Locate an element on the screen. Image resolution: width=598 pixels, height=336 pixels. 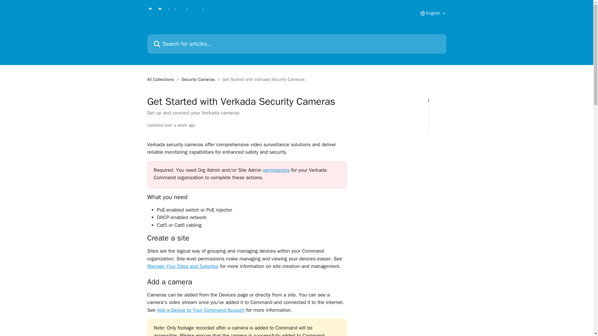
Add a Device to Your Command Account is located at coordinates (201, 310).